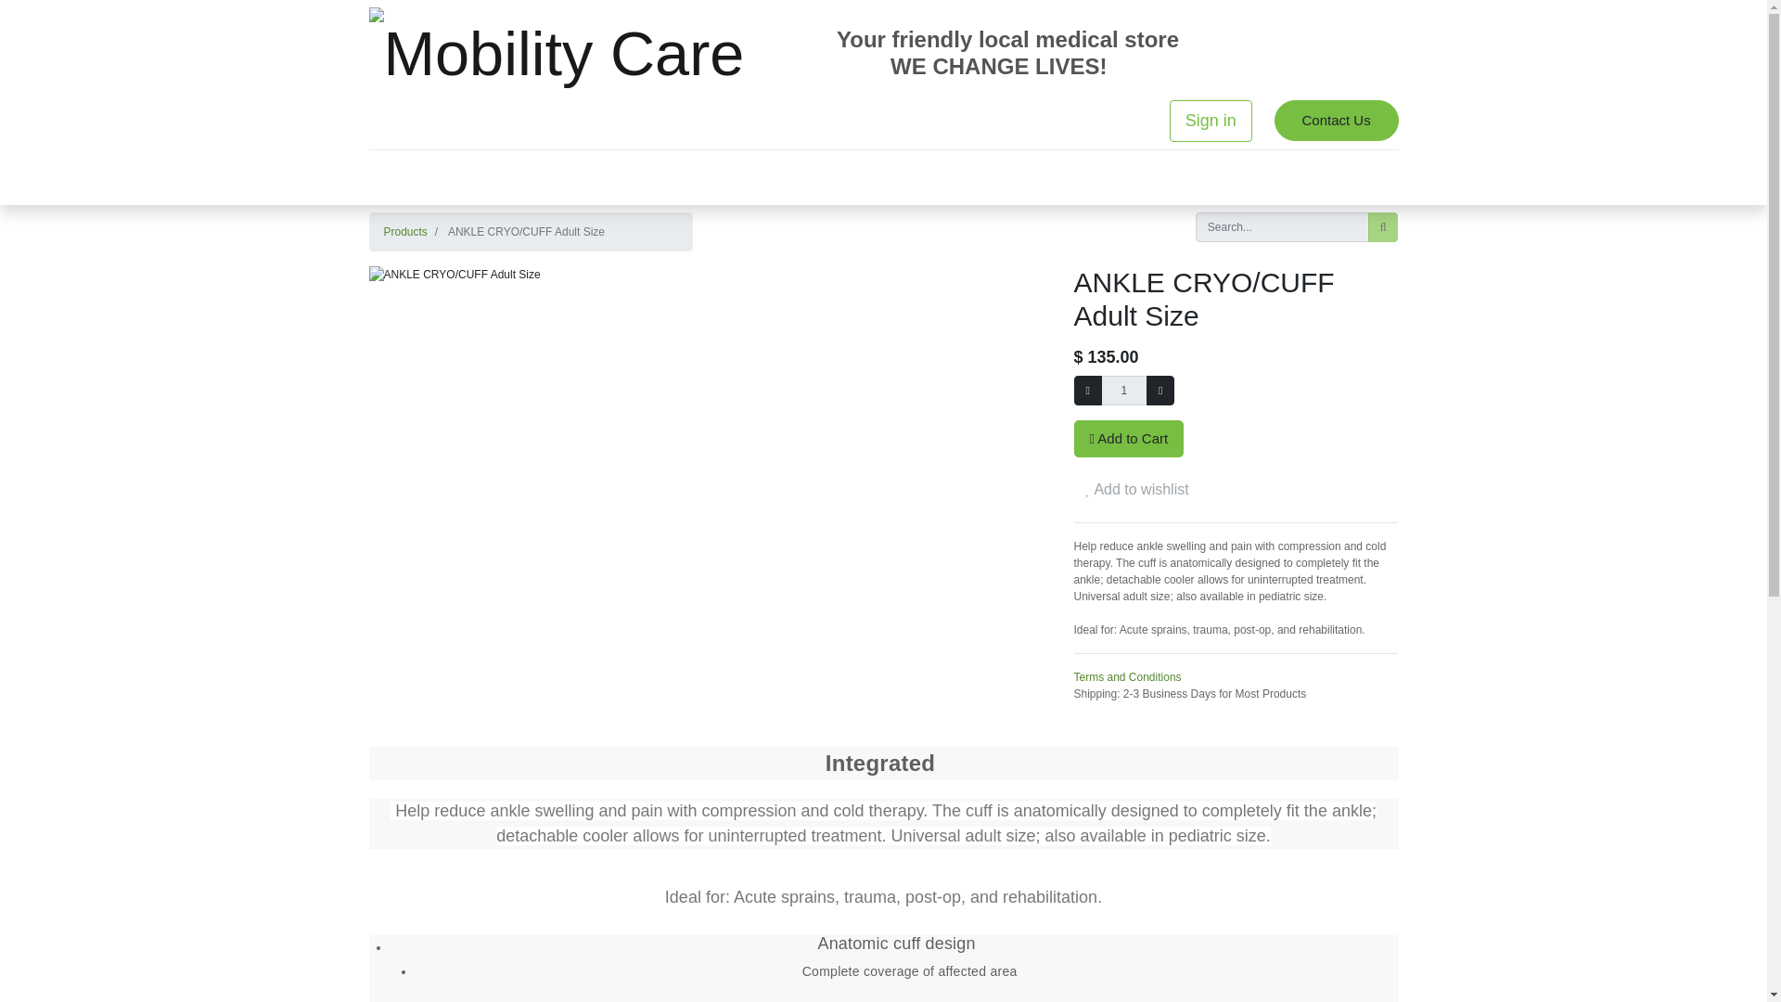  What do you see at coordinates (1128, 676) in the screenshot?
I see `Terms and Conditions` at bounding box center [1128, 676].